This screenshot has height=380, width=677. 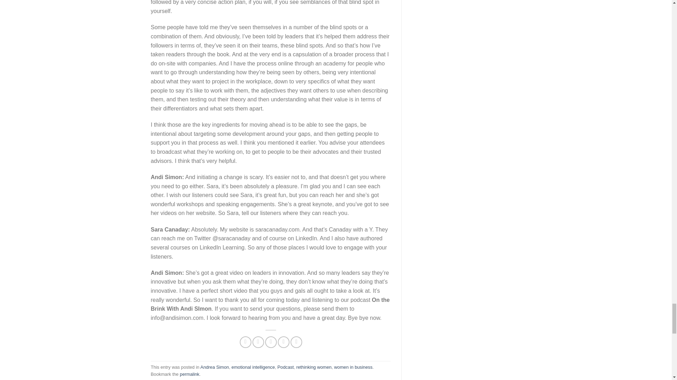 I want to click on Share on LinkedIn, so click(x=296, y=342).